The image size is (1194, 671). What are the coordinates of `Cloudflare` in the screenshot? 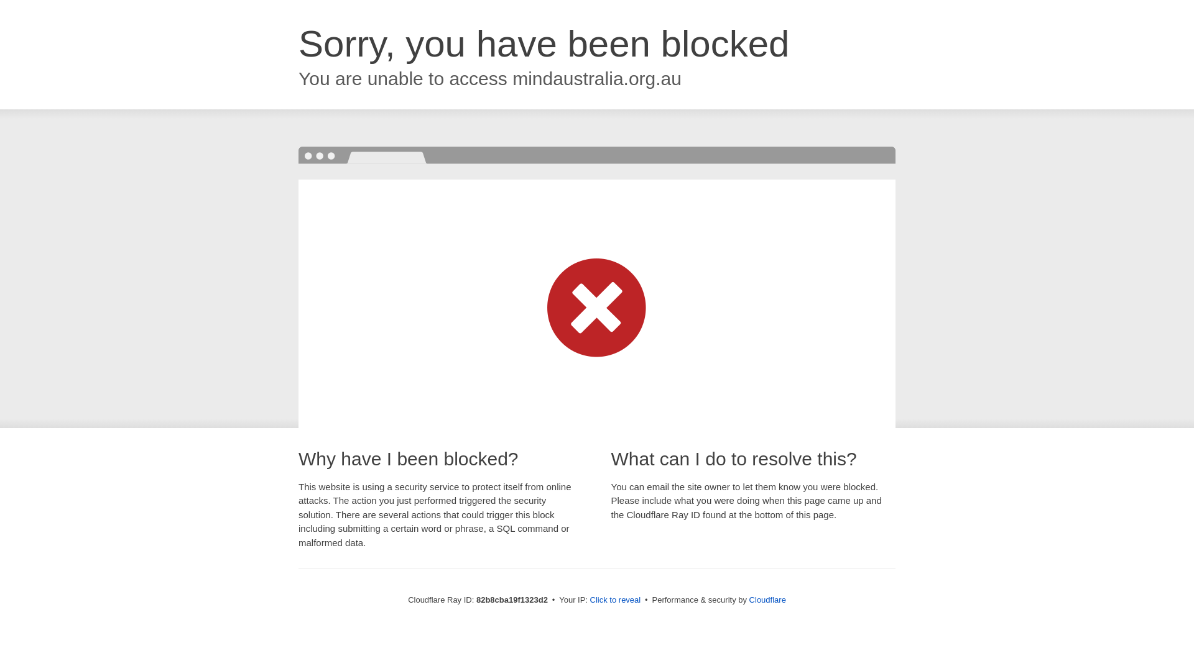 It's located at (767, 600).